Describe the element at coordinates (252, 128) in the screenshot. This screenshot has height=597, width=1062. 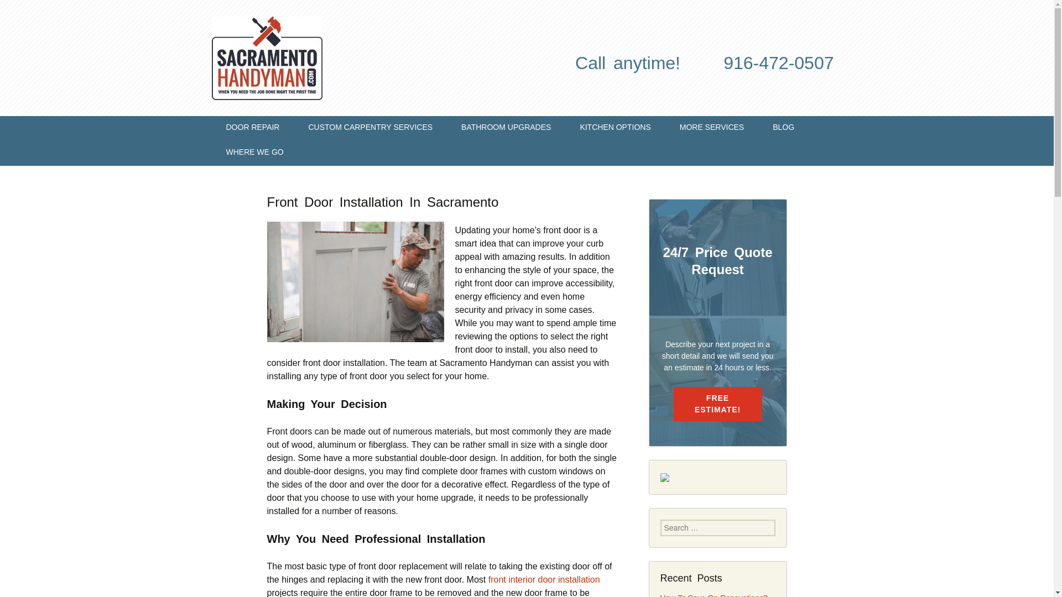
I see `DOOR REPAIR` at that location.